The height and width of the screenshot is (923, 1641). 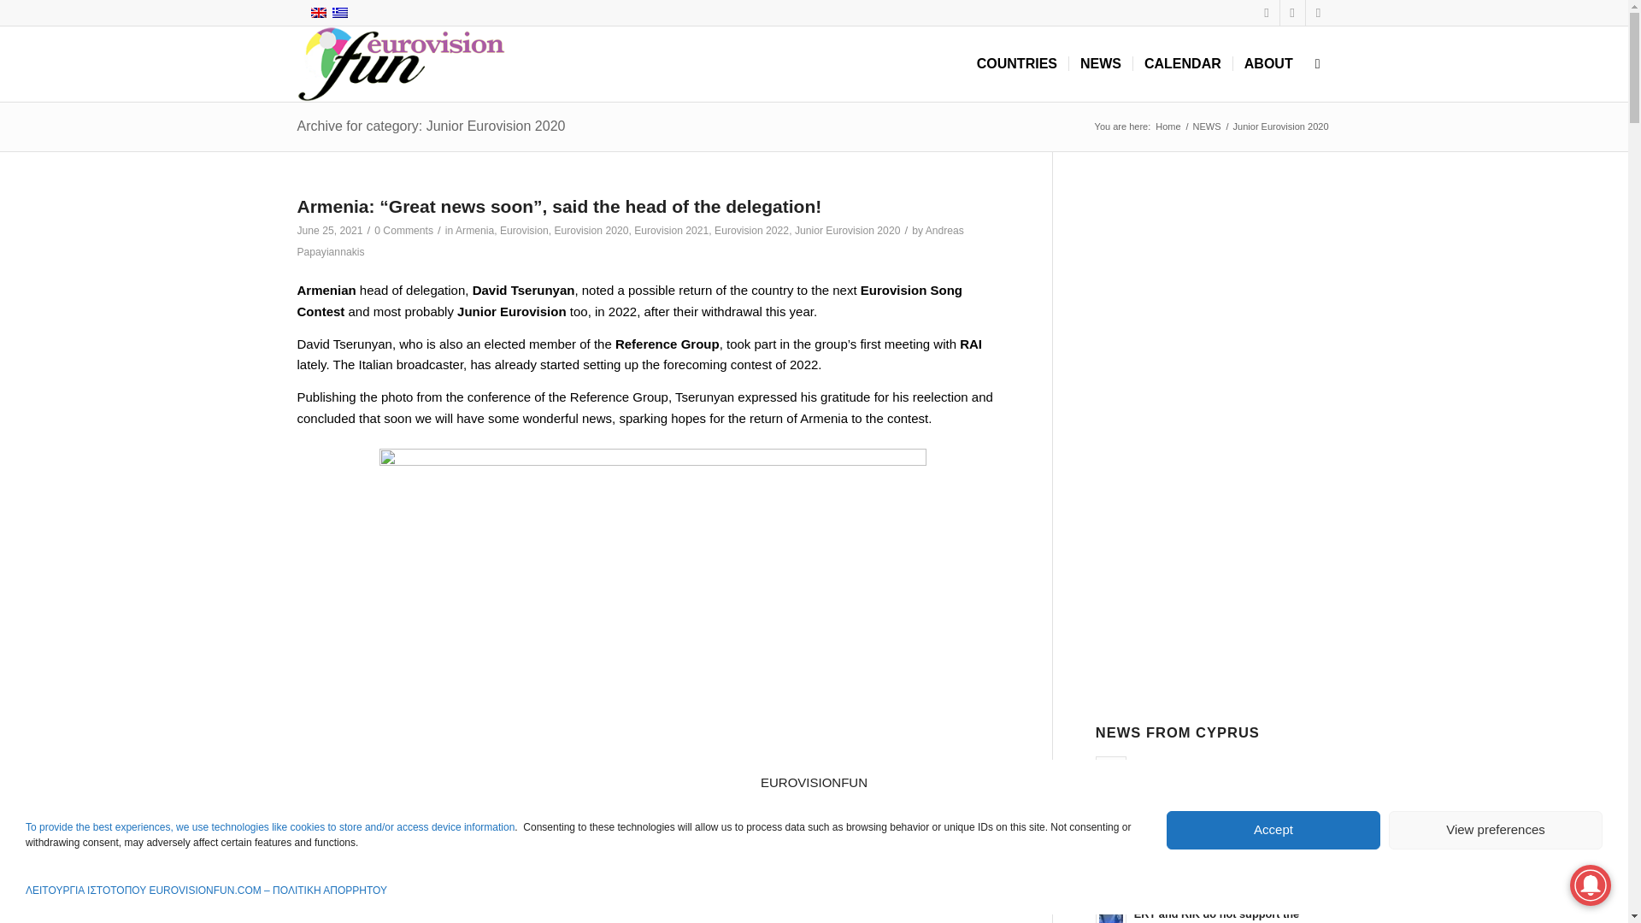 I want to click on Permanent Link: Archive for category: Junior Eurovision 2020, so click(x=431, y=126).